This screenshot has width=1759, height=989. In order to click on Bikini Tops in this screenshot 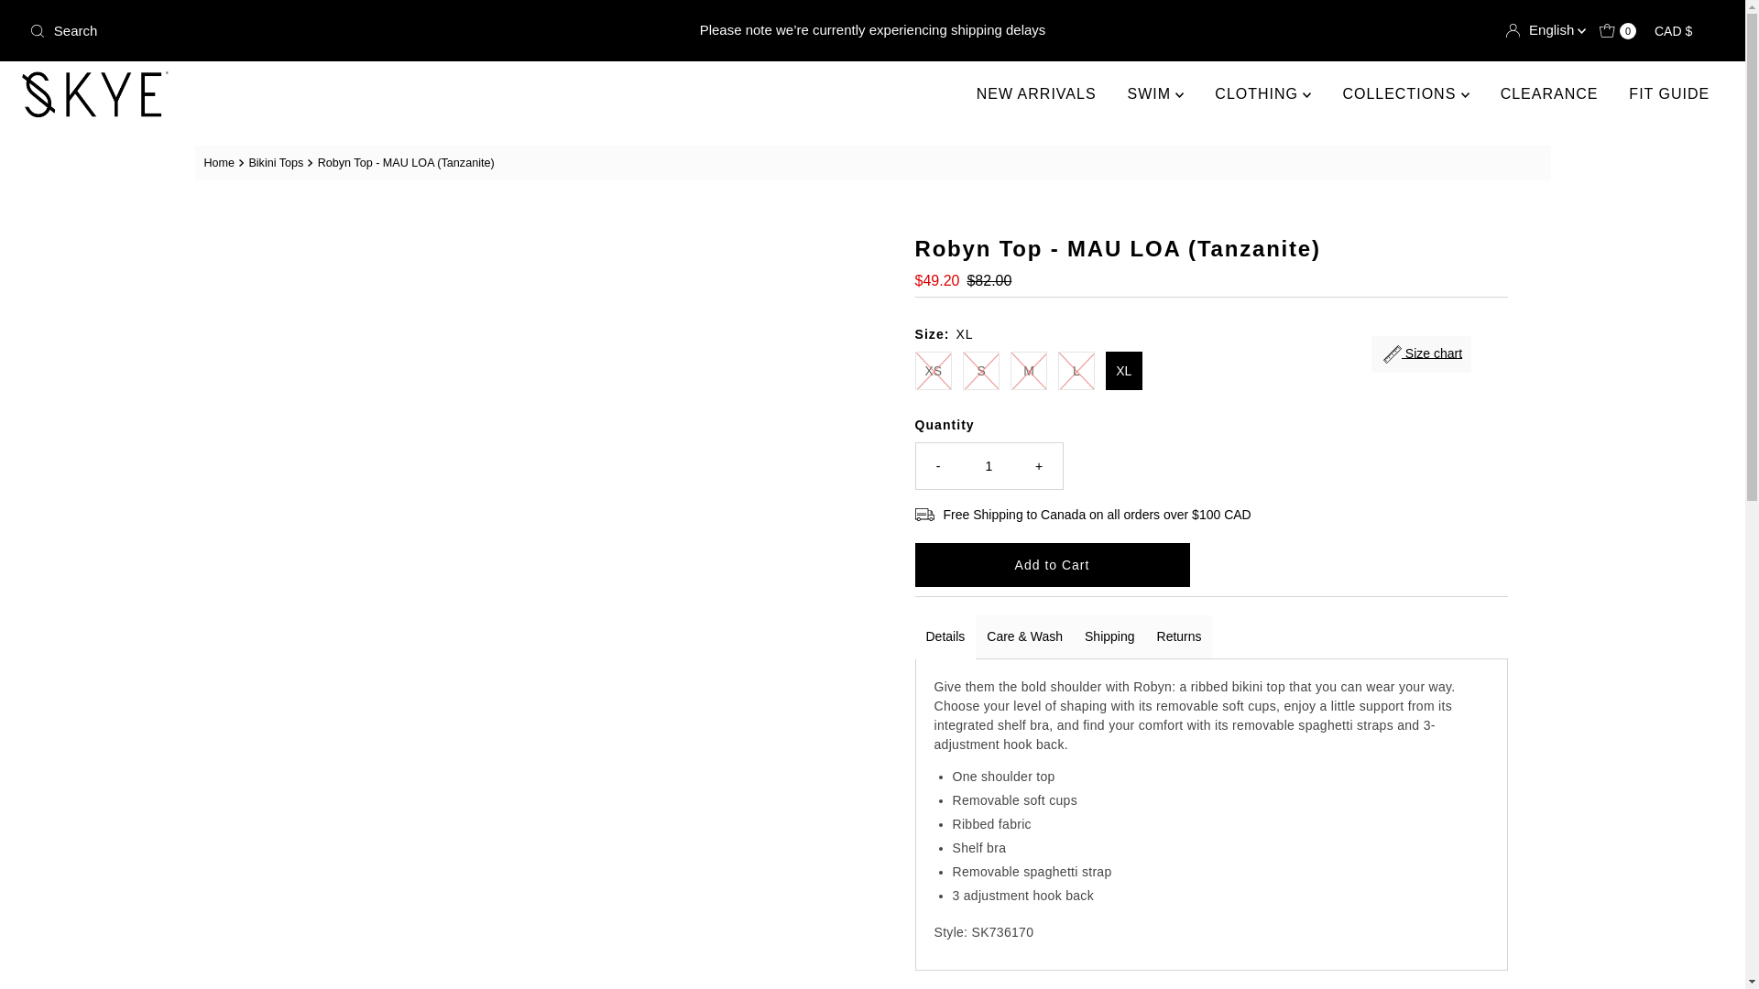, I will do `click(278, 162)`.